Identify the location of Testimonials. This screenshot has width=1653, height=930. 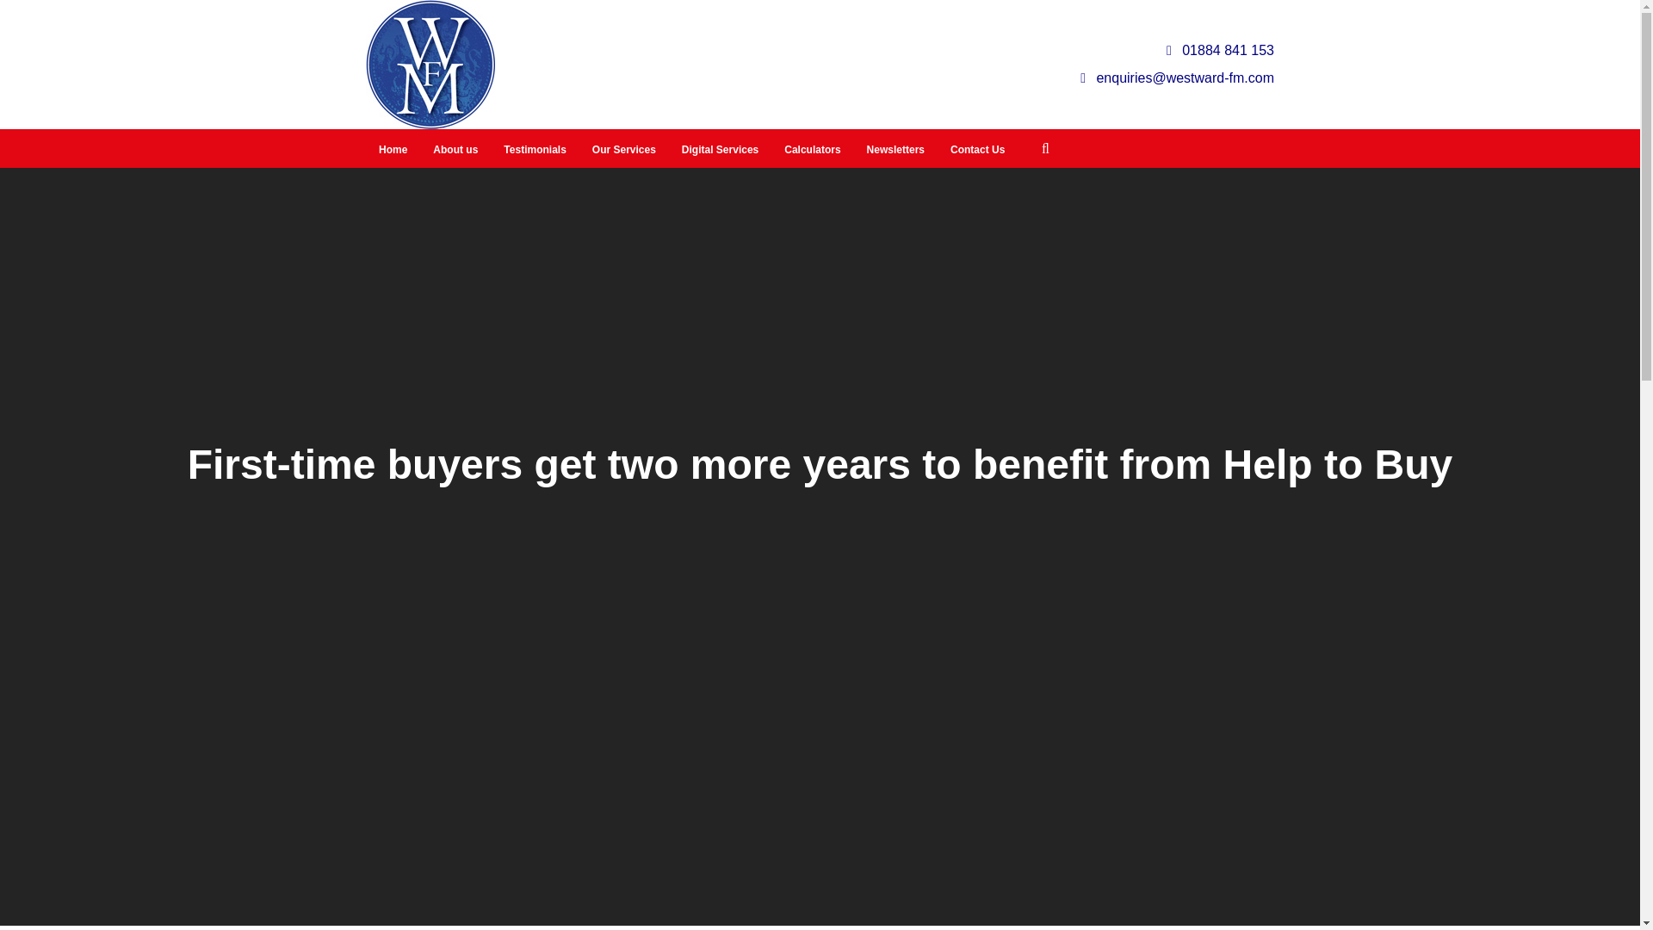
(535, 150).